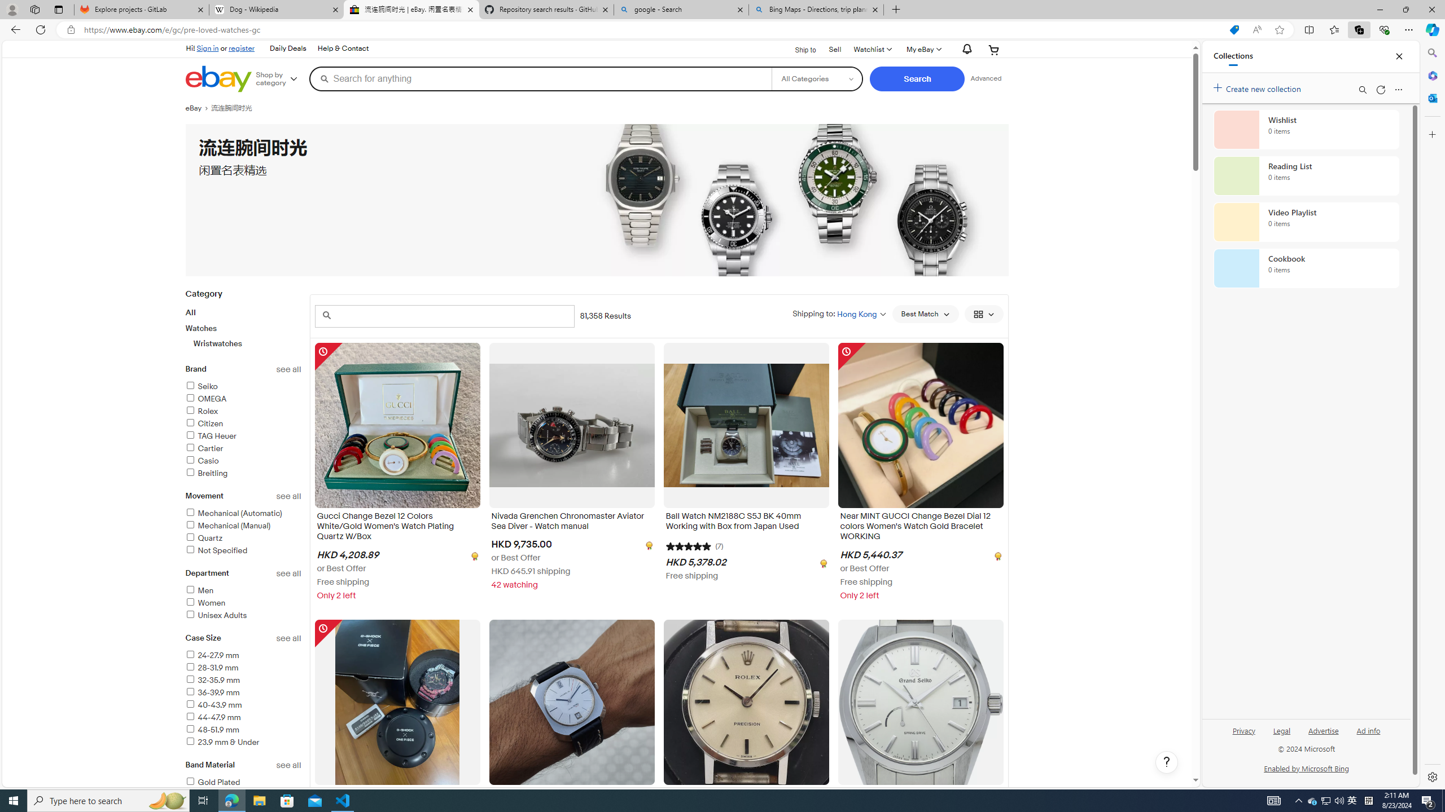 The height and width of the screenshot is (812, 1445). What do you see at coordinates (243, 550) in the screenshot?
I see `Not Specified` at bounding box center [243, 550].